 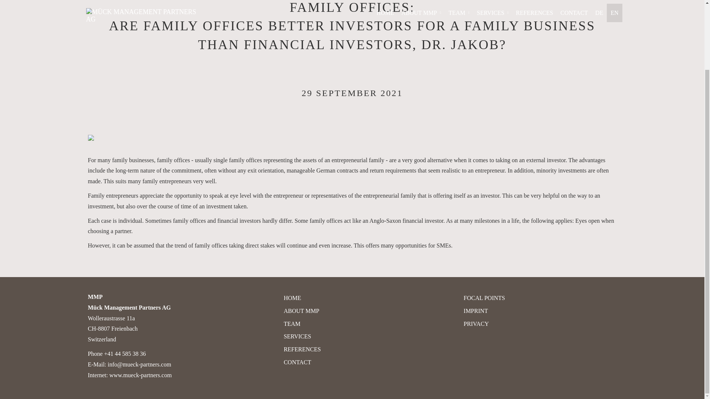 I want to click on REFERENCES, so click(x=302, y=349).